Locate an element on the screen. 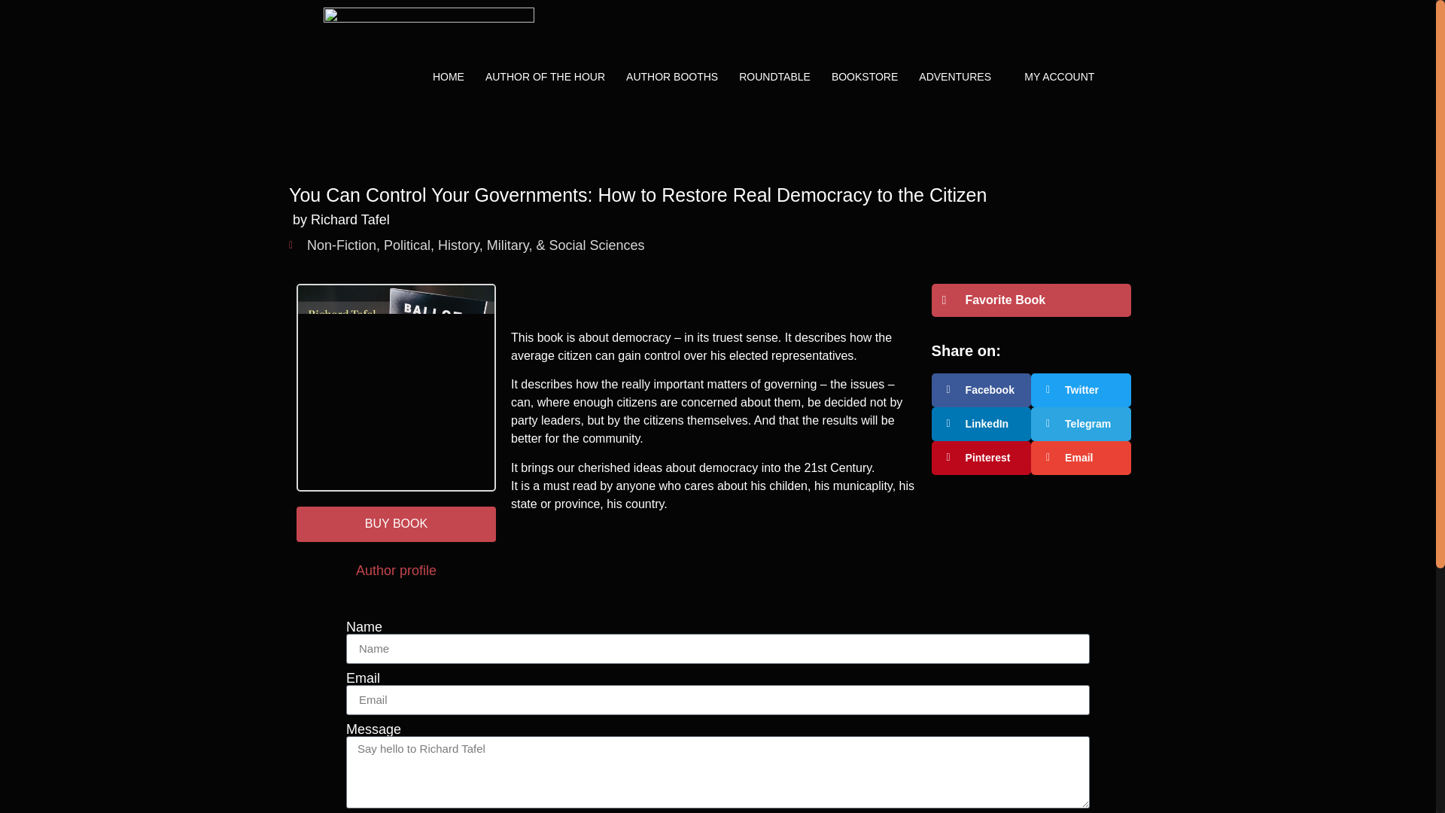 Image resolution: width=1445 pixels, height=813 pixels. ADVENTURES is located at coordinates (954, 77).